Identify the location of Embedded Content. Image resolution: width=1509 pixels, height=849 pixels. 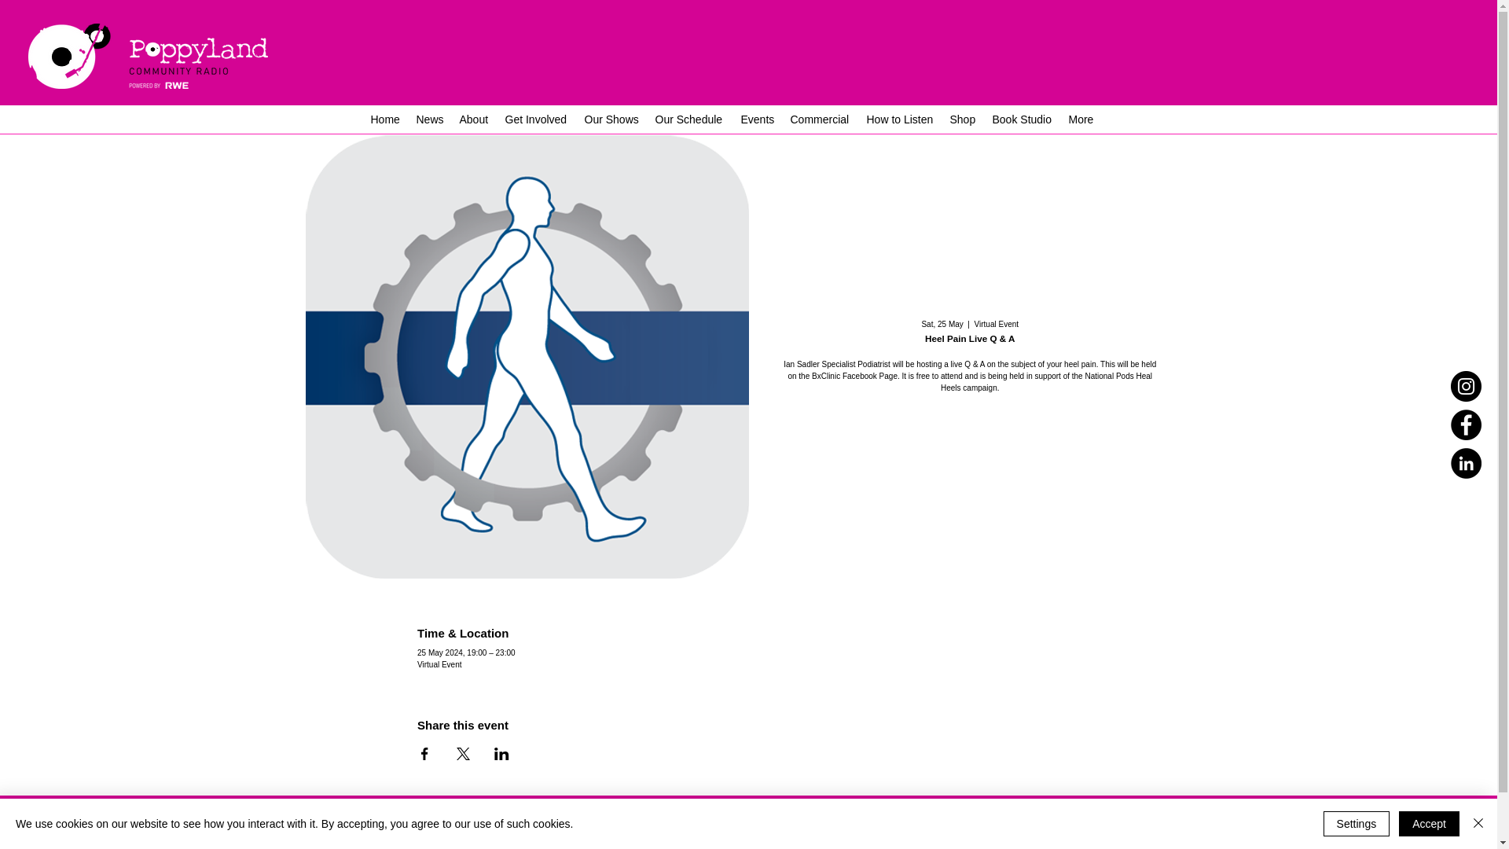
(1332, 58).